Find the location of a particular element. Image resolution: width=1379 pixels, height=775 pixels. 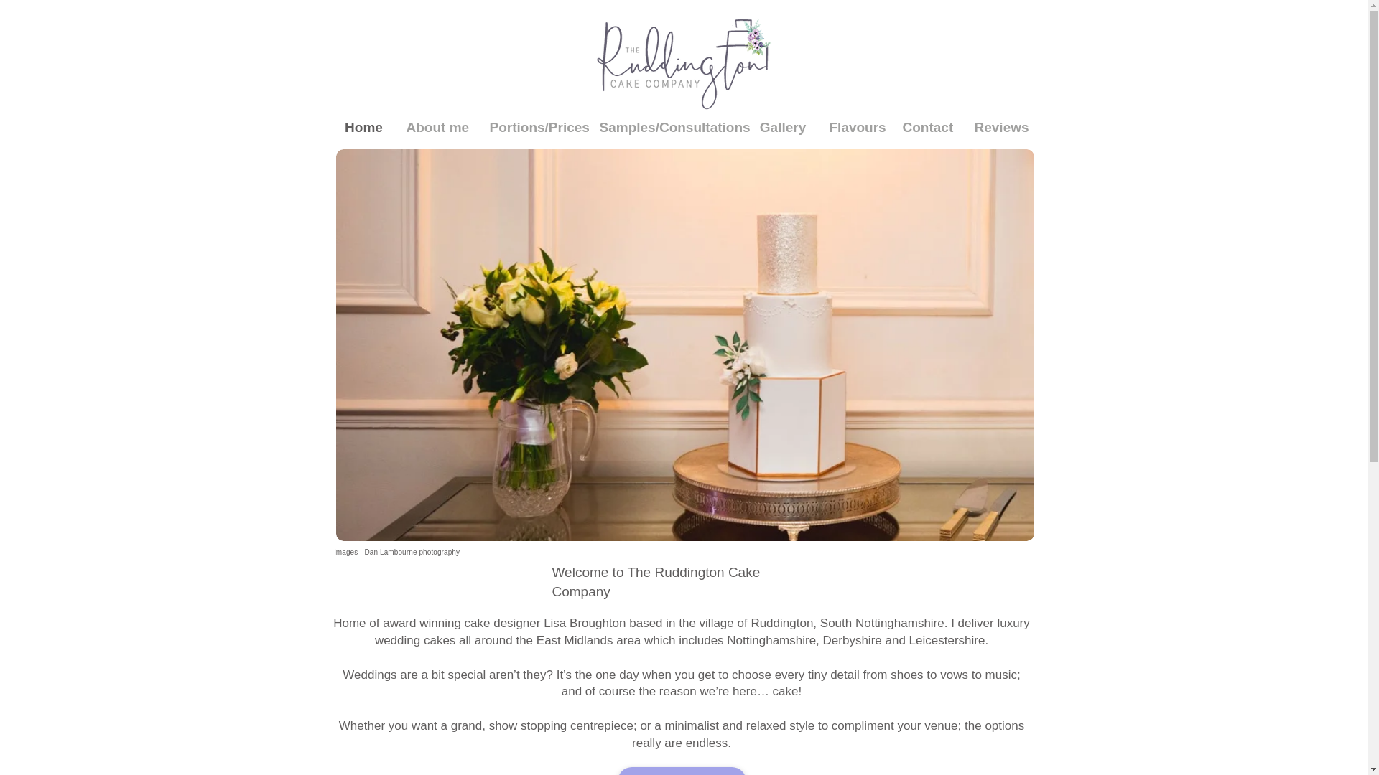

Flavours is located at coordinates (855, 128).